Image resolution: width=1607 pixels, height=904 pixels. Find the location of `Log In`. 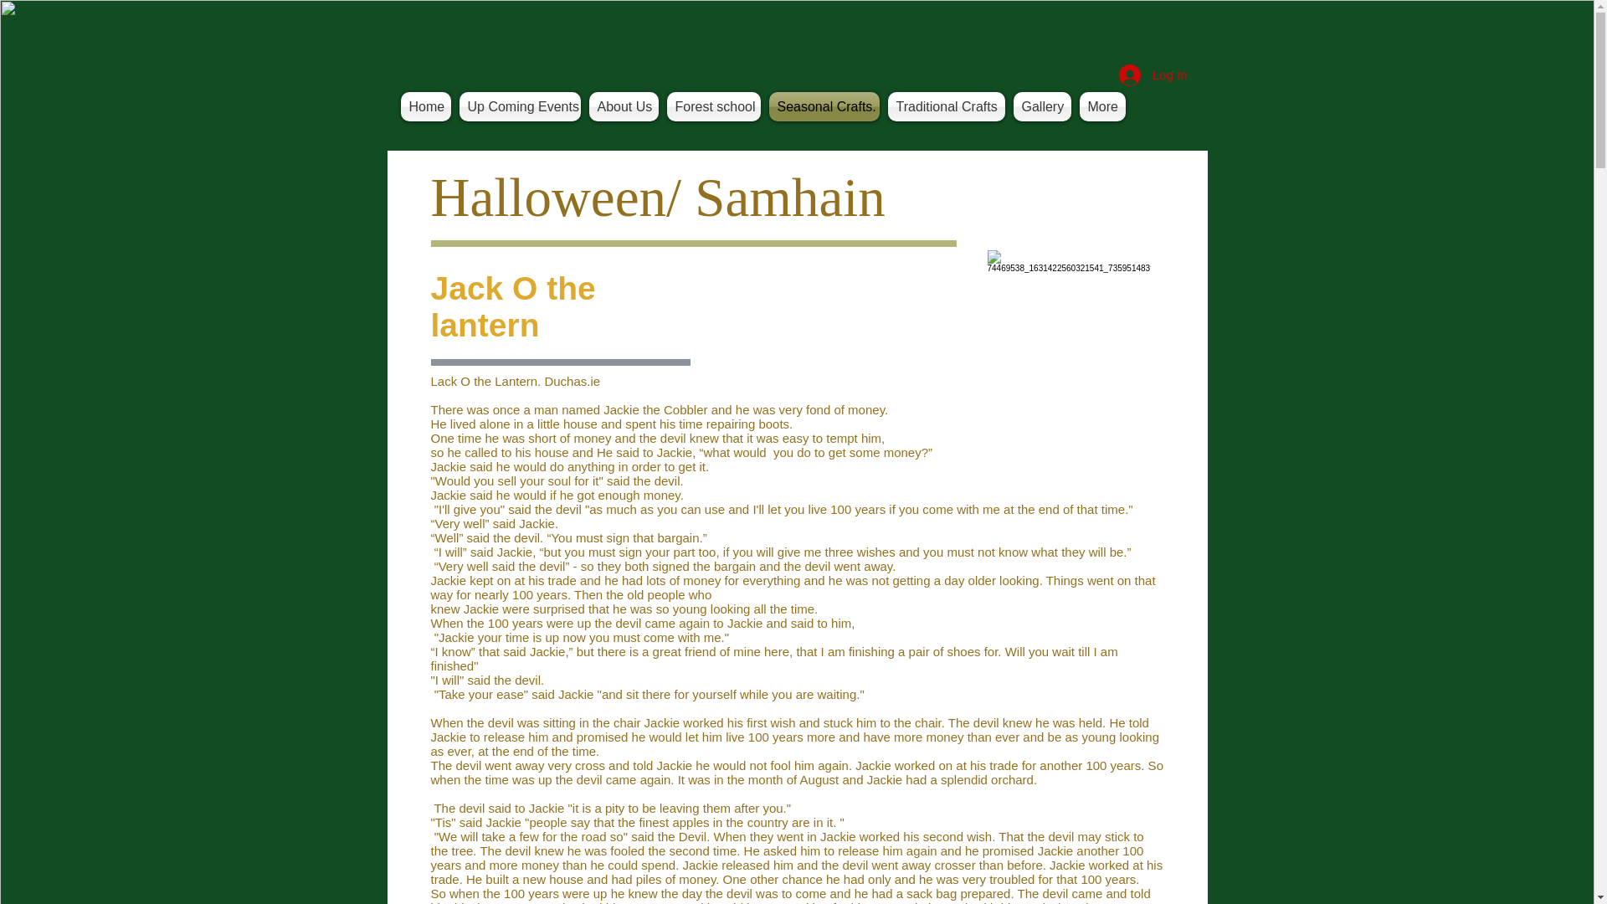

Log In is located at coordinates (1153, 74).